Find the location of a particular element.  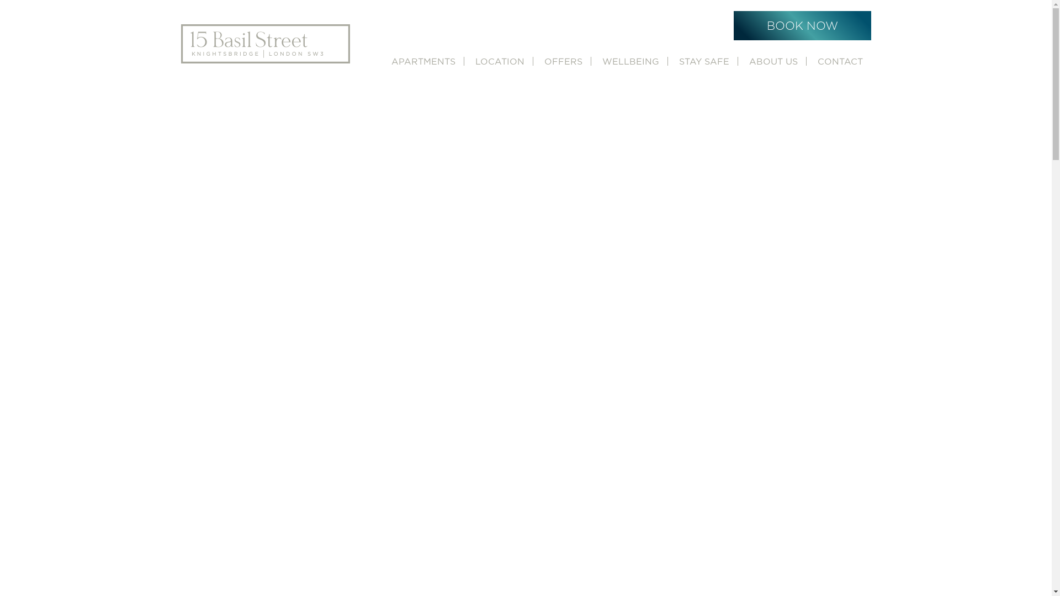

ABOUT US is located at coordinates (773, 61).